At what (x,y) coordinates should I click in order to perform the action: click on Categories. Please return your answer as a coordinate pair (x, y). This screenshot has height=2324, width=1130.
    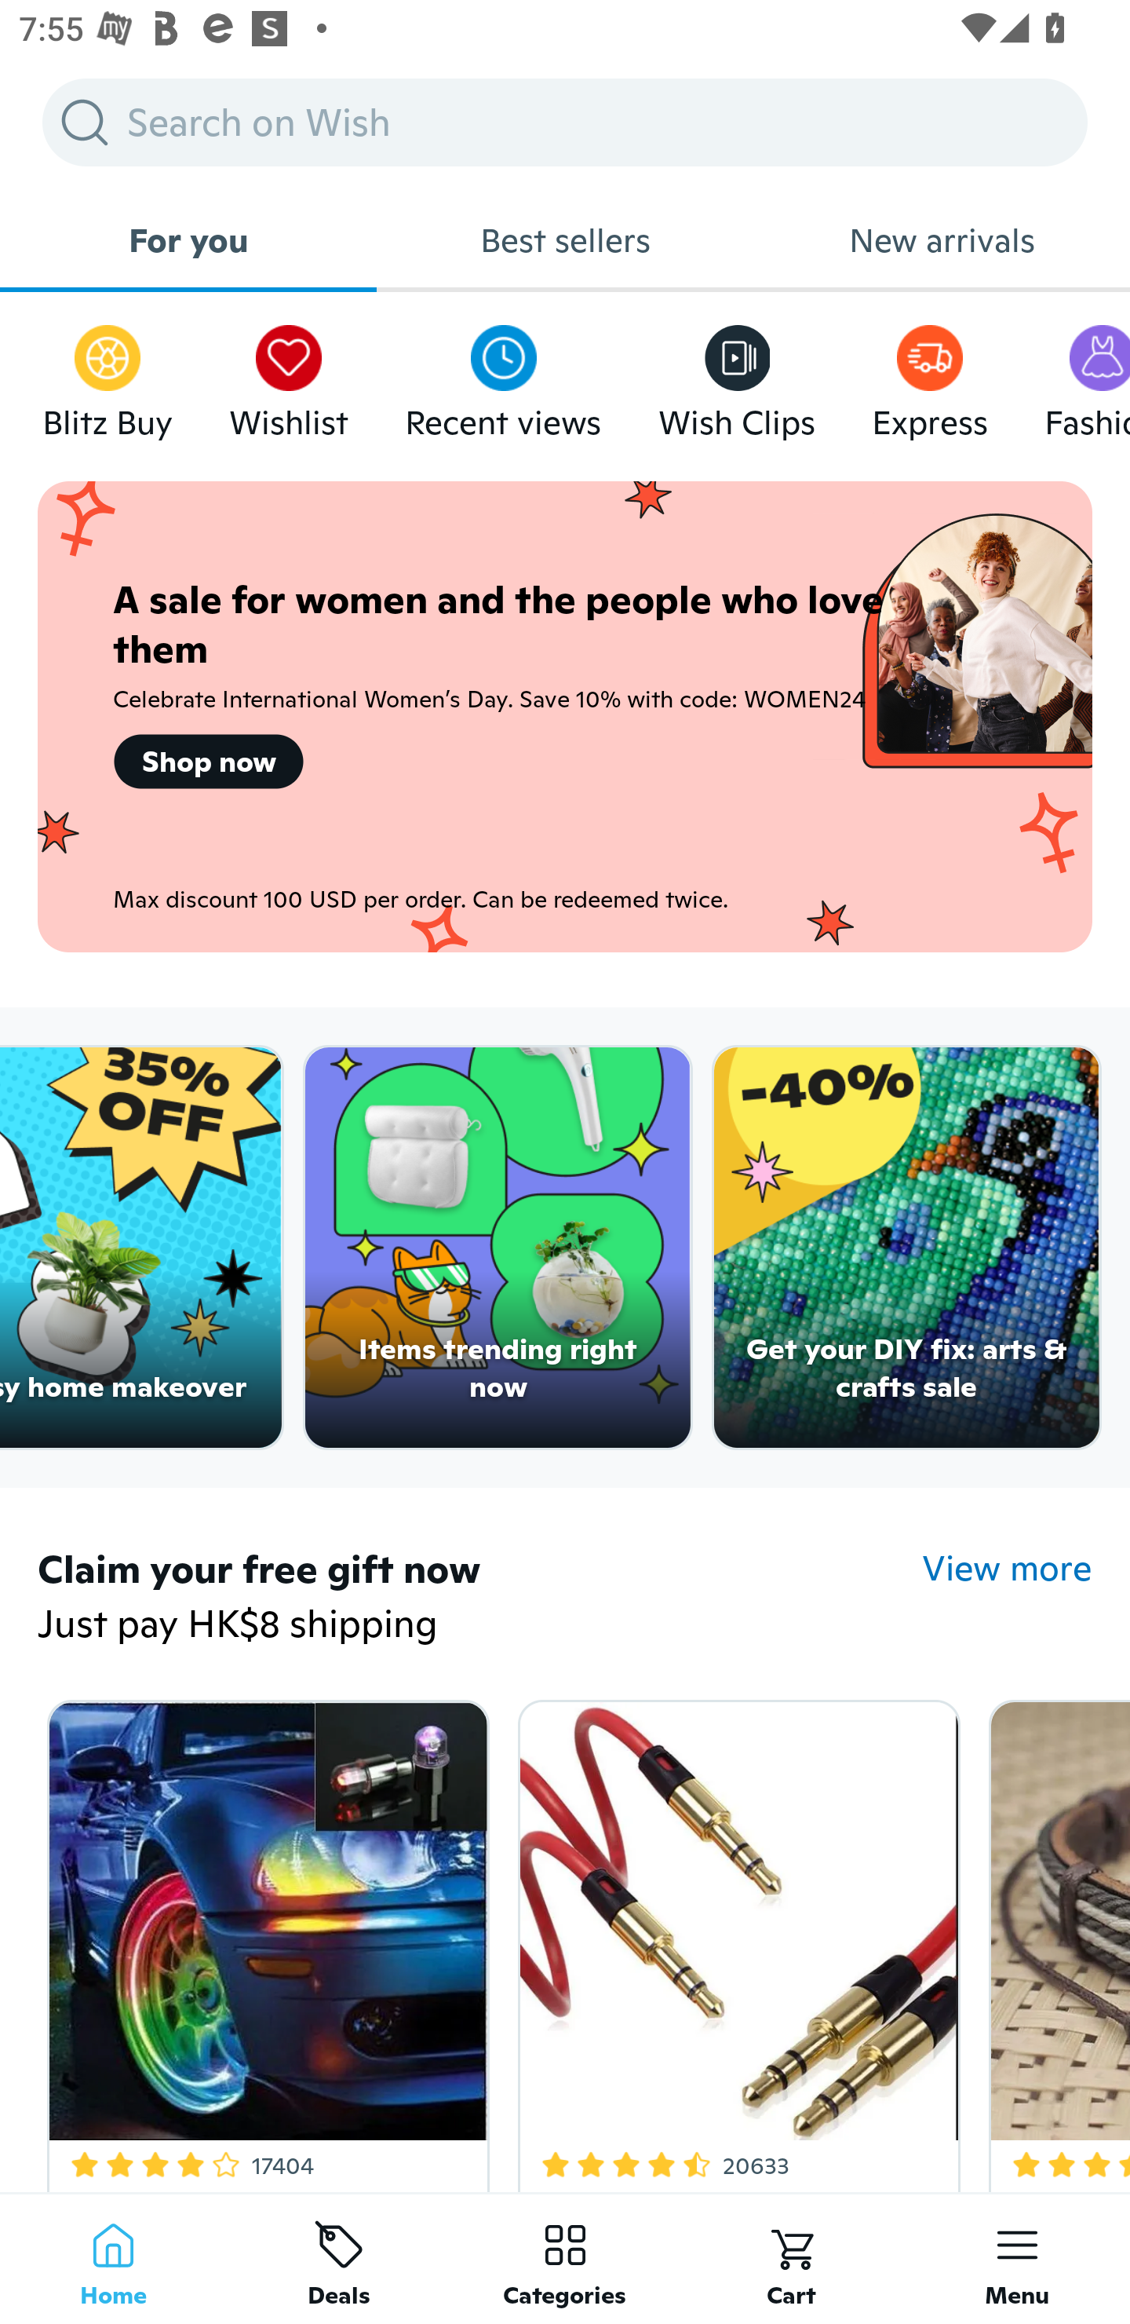
    Looking at the image, I should click on (565, 2258).